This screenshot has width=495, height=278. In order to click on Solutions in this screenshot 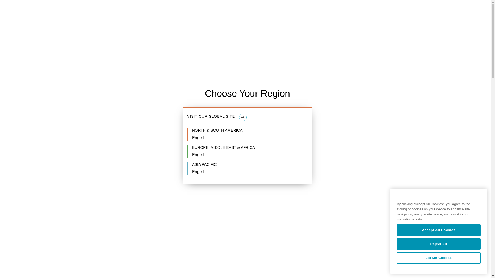, I will do `click(182, 12)`.